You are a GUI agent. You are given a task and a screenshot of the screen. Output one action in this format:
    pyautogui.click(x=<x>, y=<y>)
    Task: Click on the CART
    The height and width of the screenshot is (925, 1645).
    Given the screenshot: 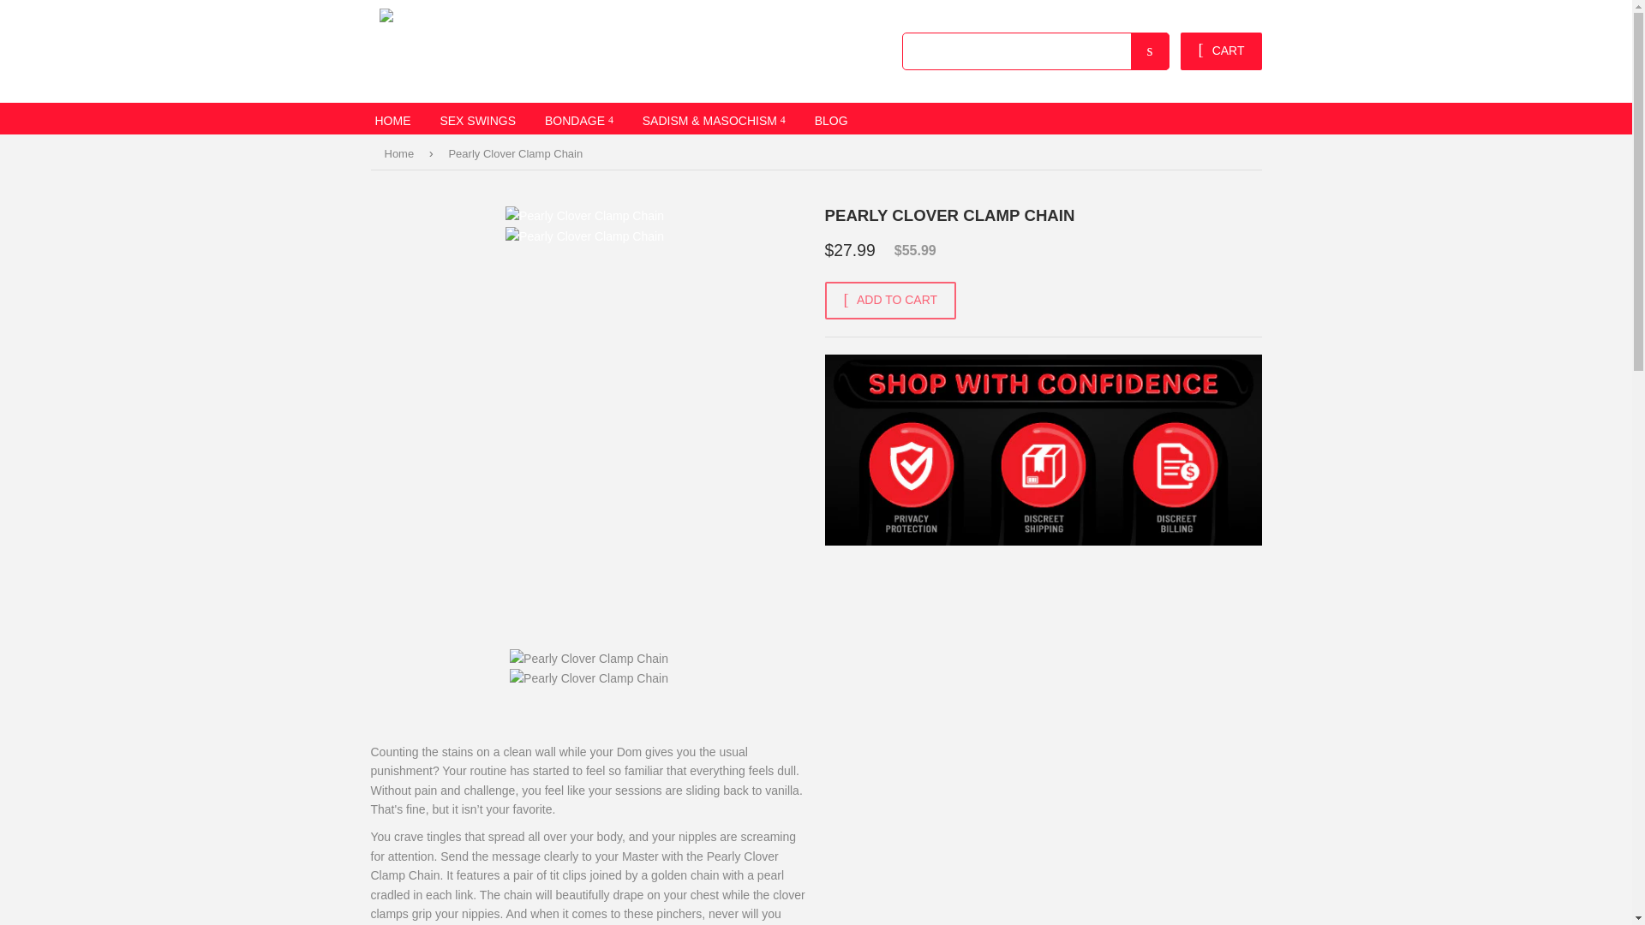 What is the action you would take?
    pyautogui.click(x=1229, y=51)
    